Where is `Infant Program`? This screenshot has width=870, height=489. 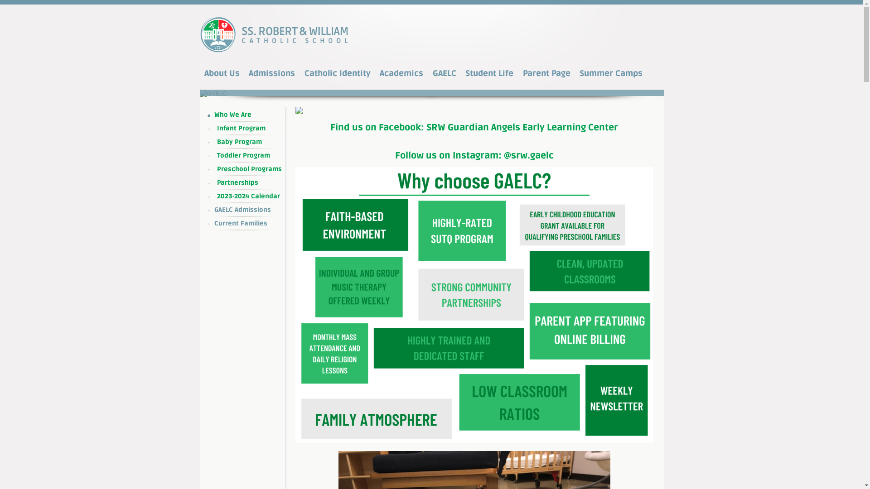
Infant Program is located at coordinates (249, 129).